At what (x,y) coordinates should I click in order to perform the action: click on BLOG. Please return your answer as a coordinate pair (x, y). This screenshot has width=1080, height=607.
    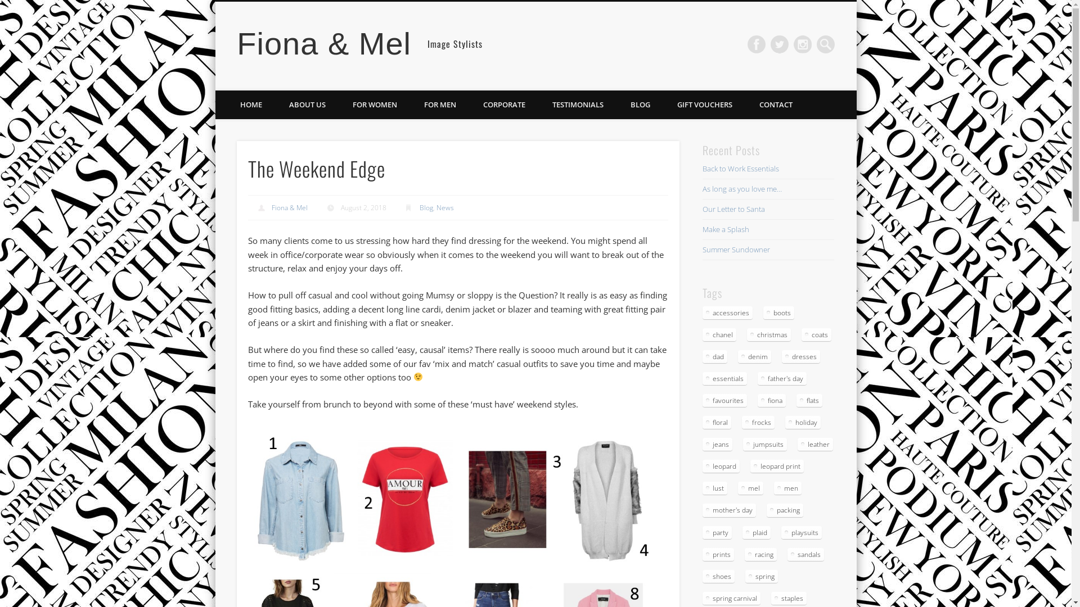
    Looking at the image, I should click on (640, 105).